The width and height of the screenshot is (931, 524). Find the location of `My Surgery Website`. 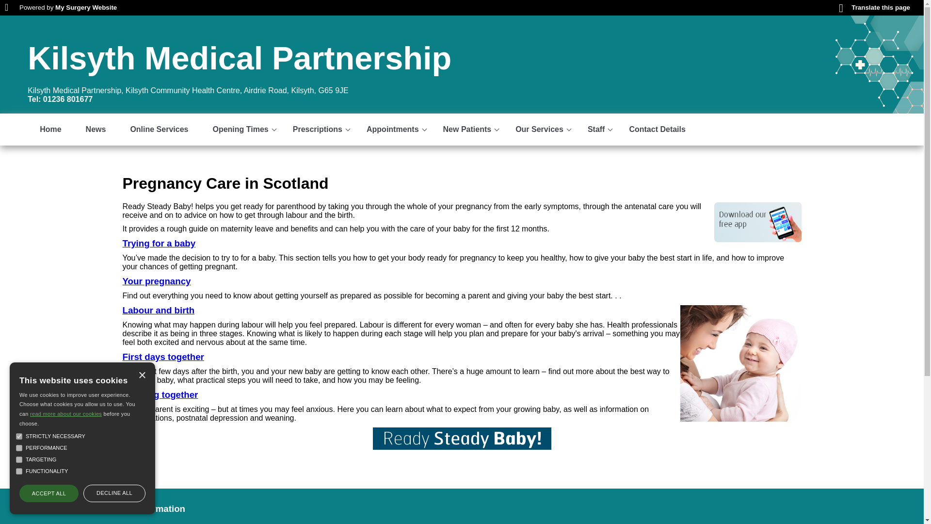

My Surgery Website is located at coordinates (86, 7).